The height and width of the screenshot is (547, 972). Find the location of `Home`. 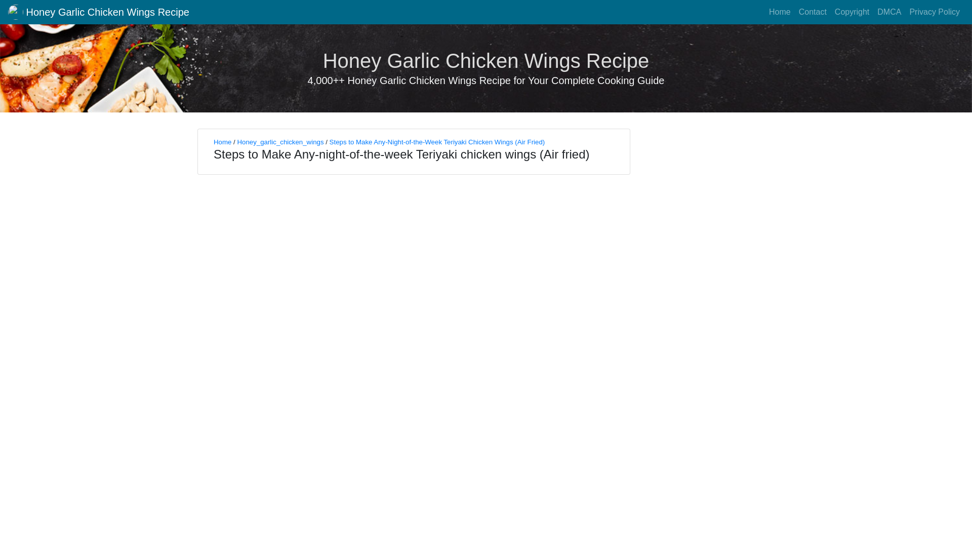

Home is located at coordinates (780, 12).